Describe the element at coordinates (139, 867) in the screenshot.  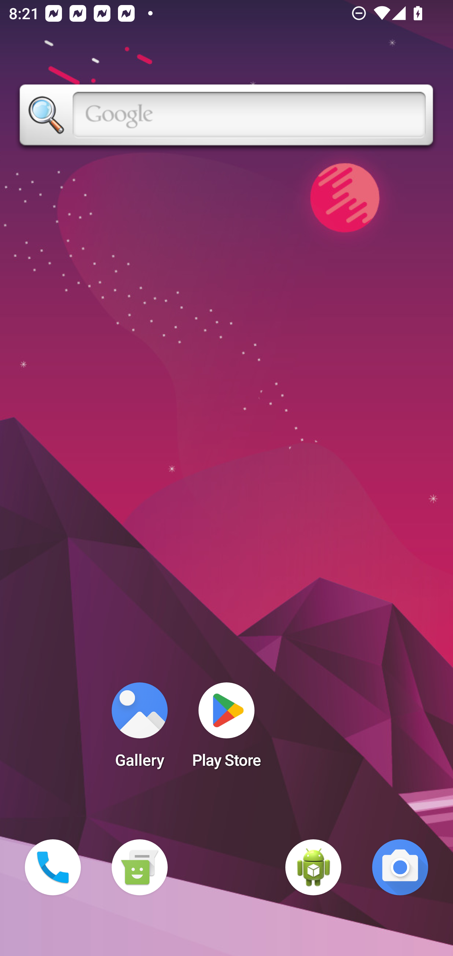
I see `Messaging` at that location.